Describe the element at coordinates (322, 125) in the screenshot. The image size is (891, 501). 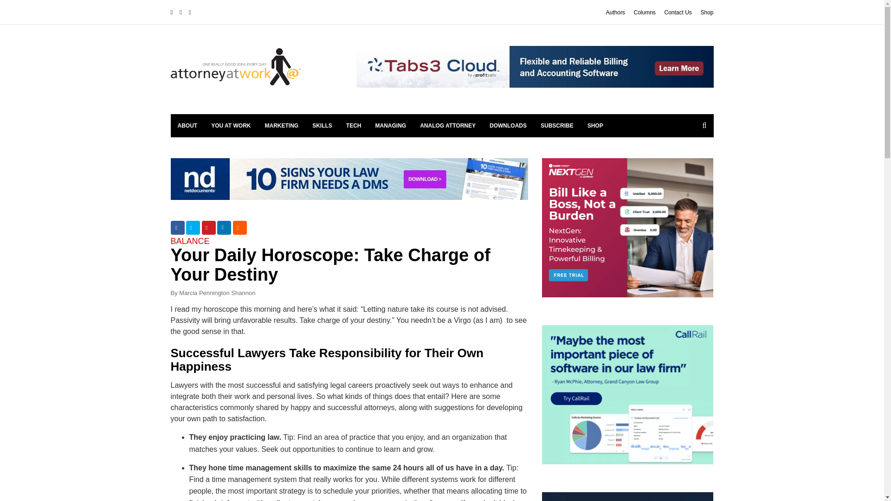
I see `SKILLS` at that location.